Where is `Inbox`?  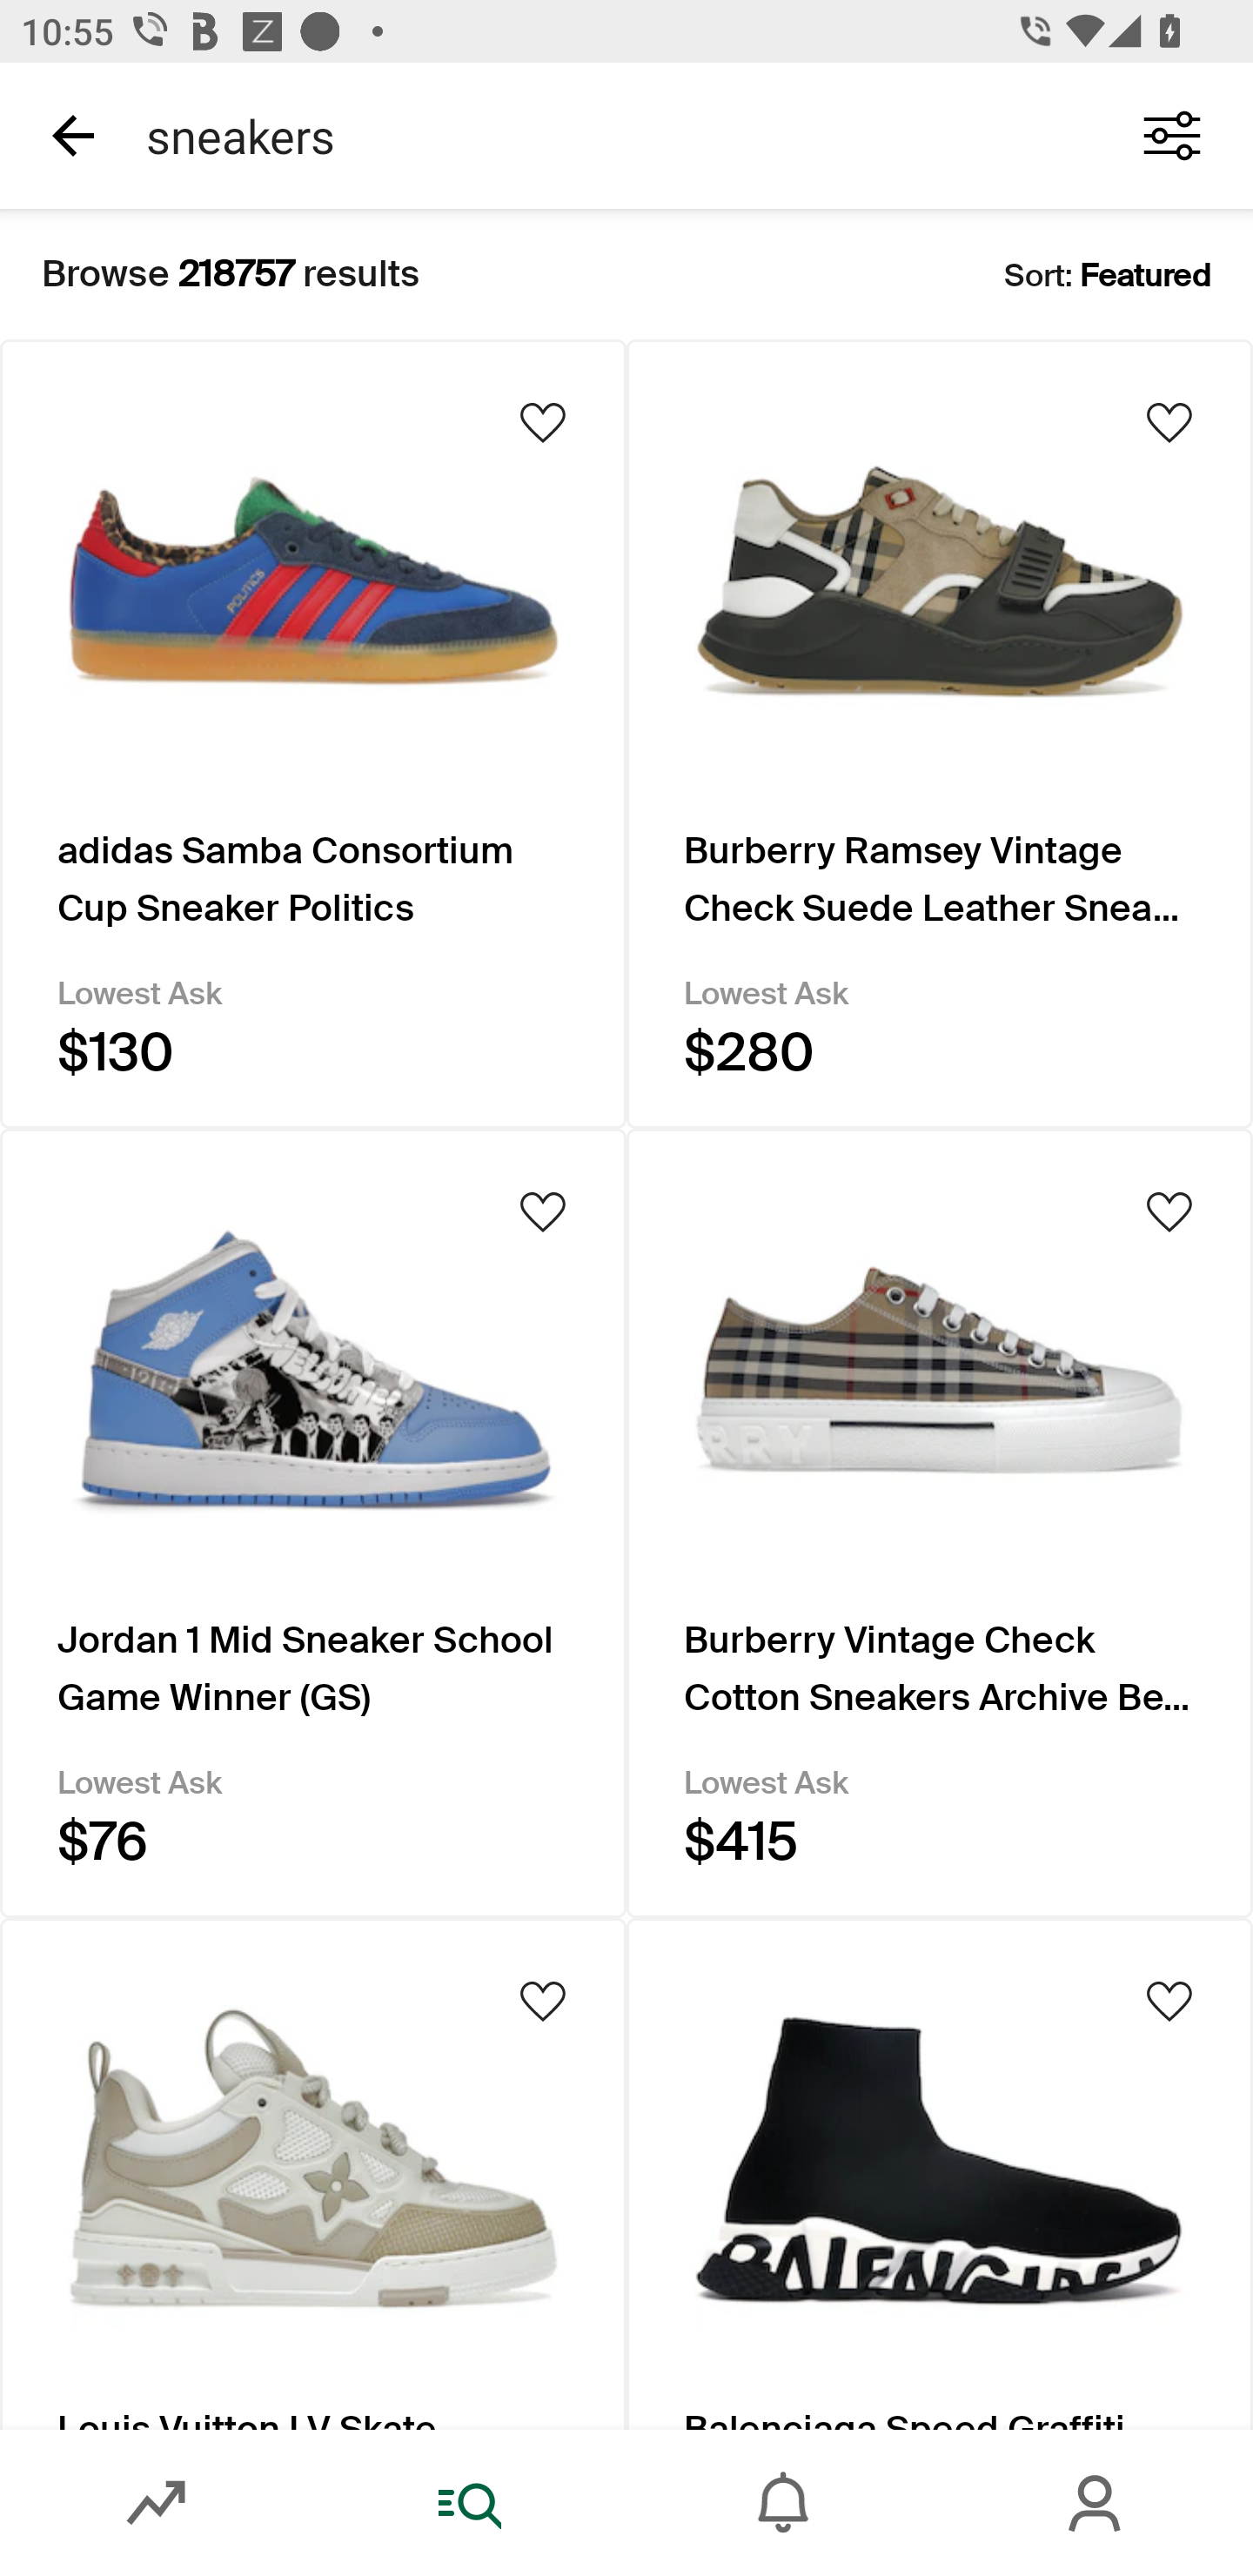 Inbox is located at coordinates (783, 2503).